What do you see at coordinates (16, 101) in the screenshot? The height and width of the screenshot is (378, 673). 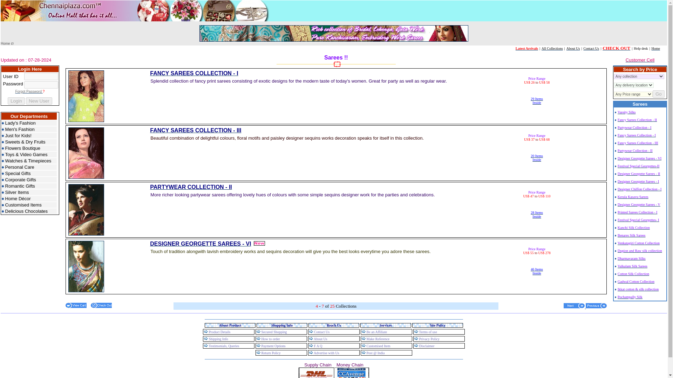 I see `DESIGNER GEORGETTE SAREES - VI` at bounding box center [16, 101].